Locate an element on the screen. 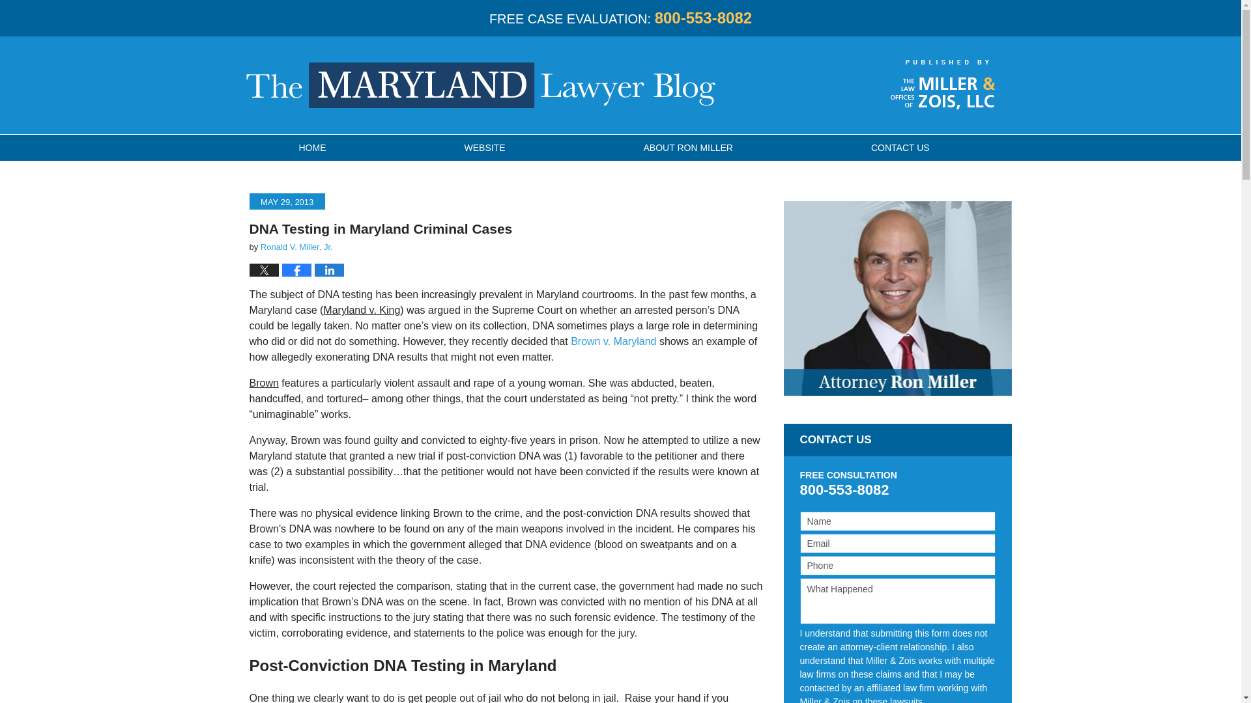  Ronald V. Miller, Jr. is located at coordinates (296, 246).